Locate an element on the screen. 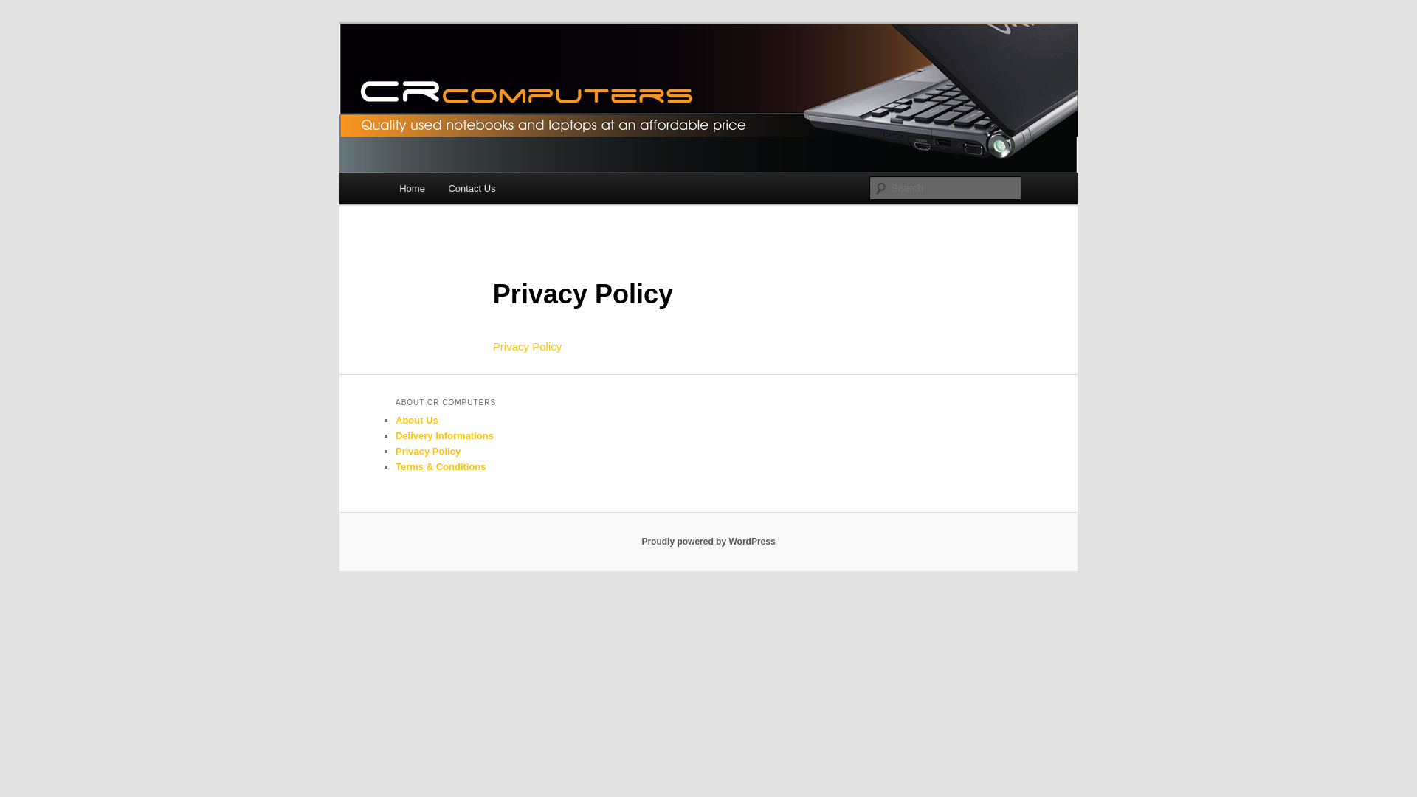  Search is located at coordinates (24, 9).